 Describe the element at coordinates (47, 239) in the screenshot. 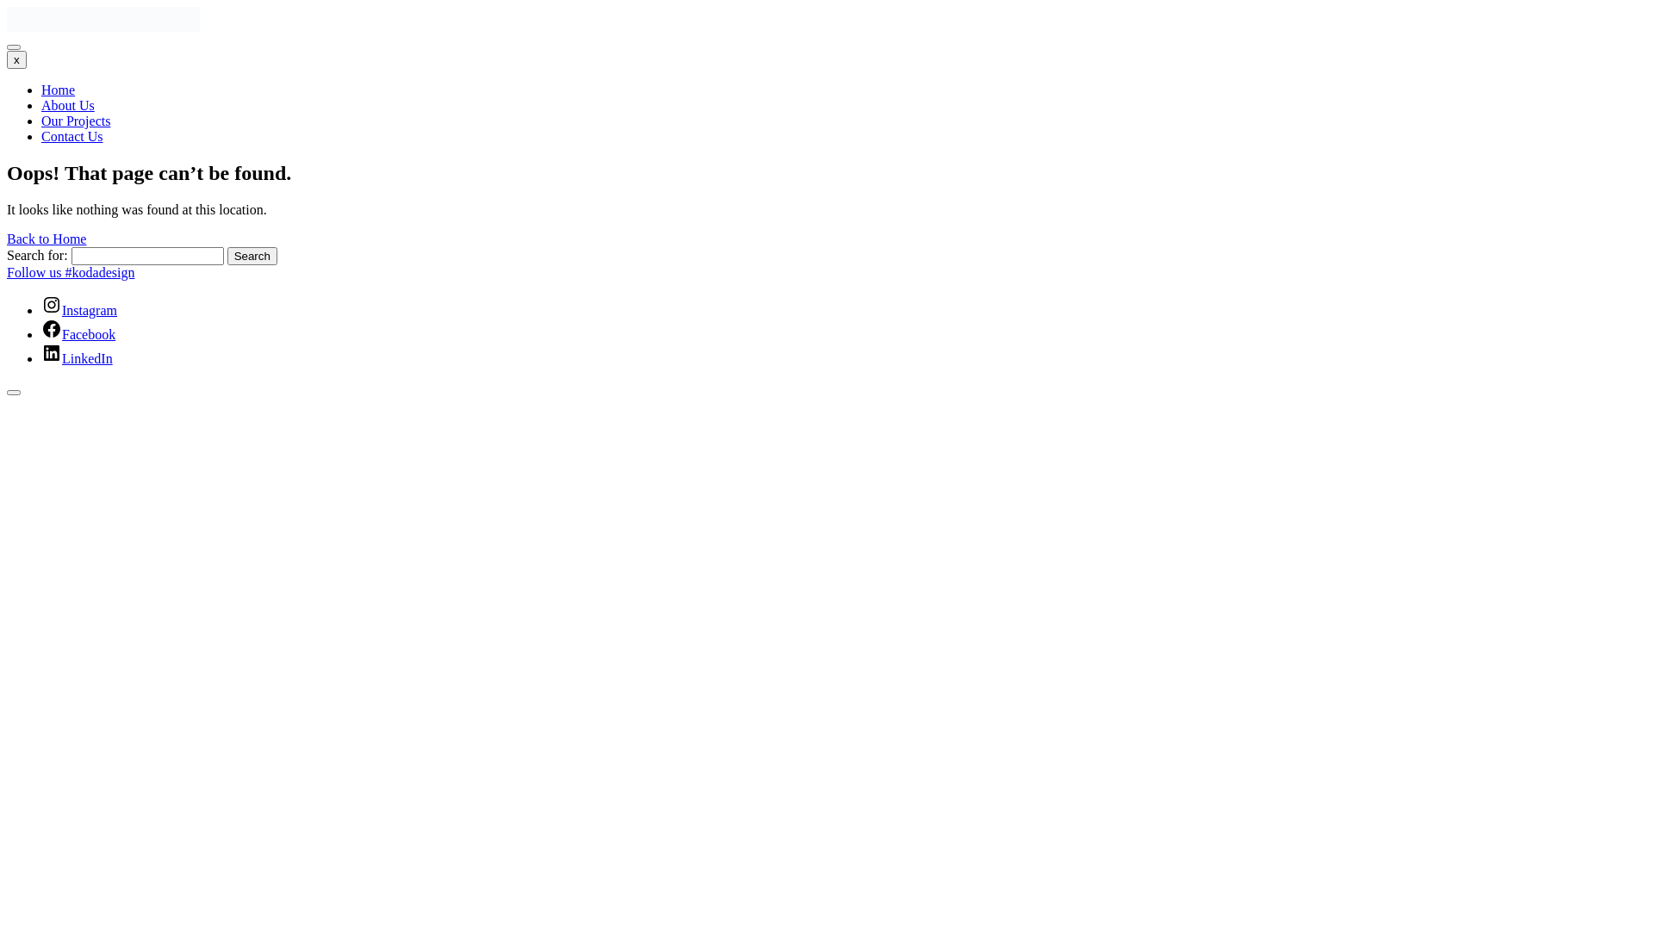

I see `Back to Home` at that location.